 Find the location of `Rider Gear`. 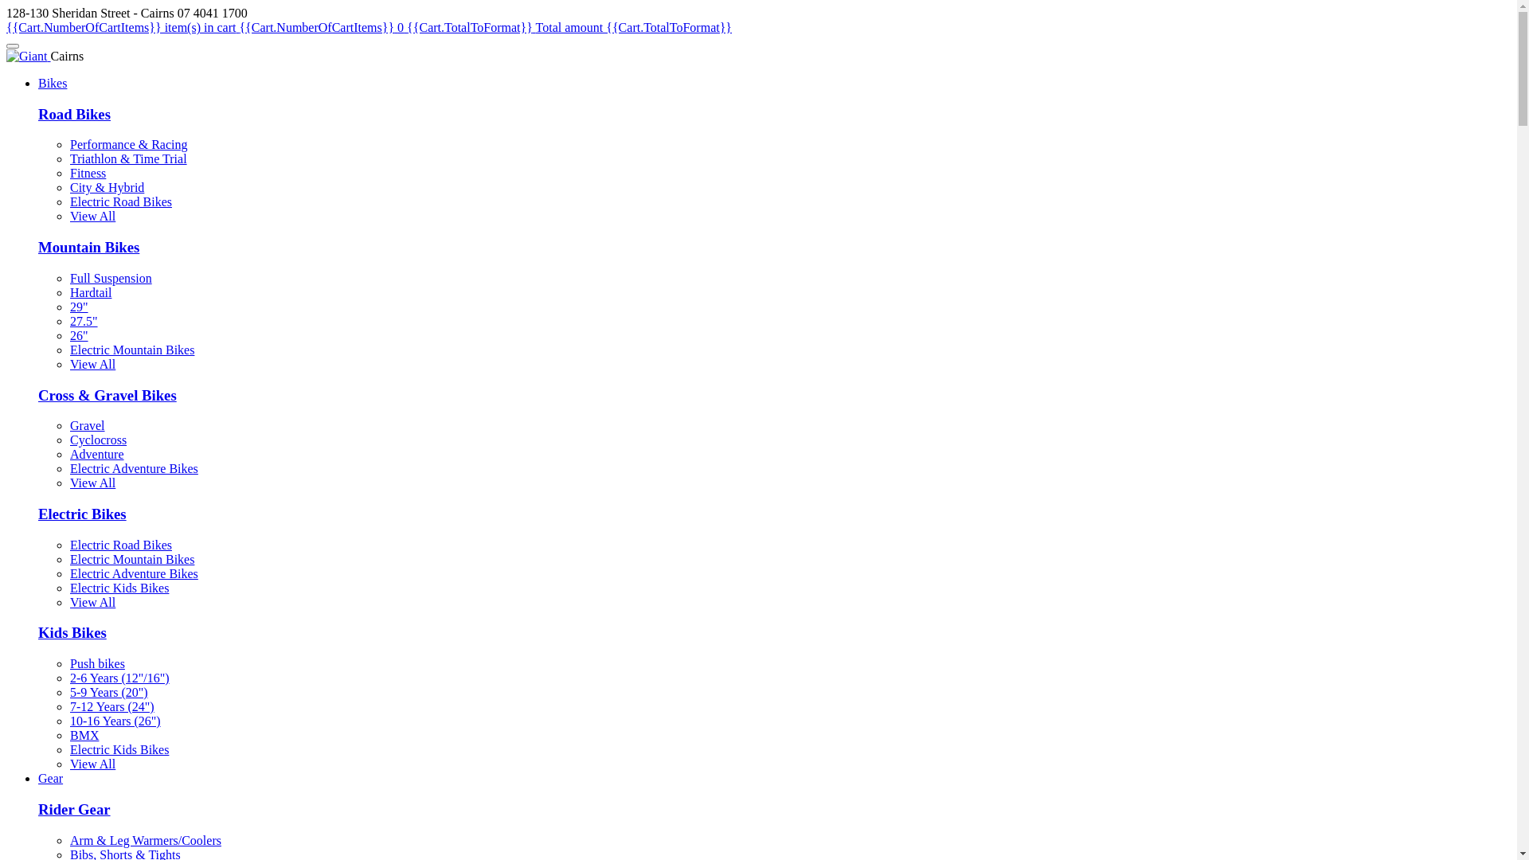

Rider Gear is located at coordinates (75, 809).